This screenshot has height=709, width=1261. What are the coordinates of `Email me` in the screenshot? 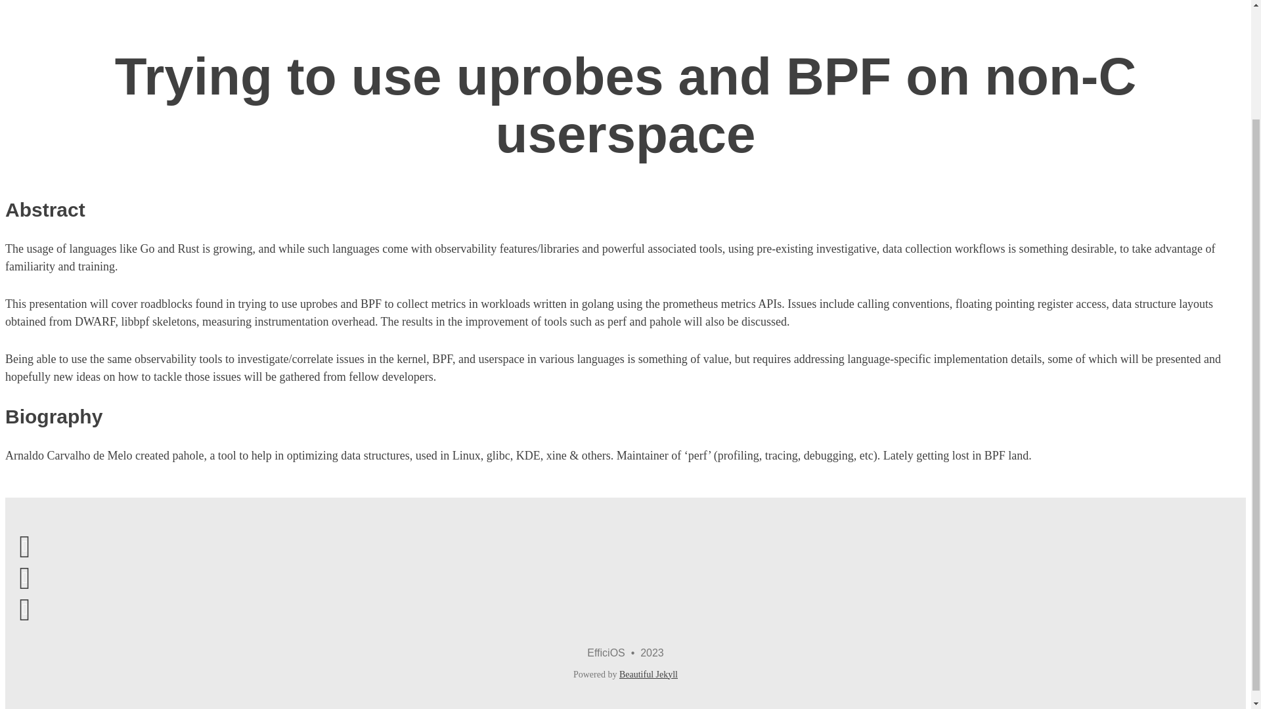 It's located at (24, 545).